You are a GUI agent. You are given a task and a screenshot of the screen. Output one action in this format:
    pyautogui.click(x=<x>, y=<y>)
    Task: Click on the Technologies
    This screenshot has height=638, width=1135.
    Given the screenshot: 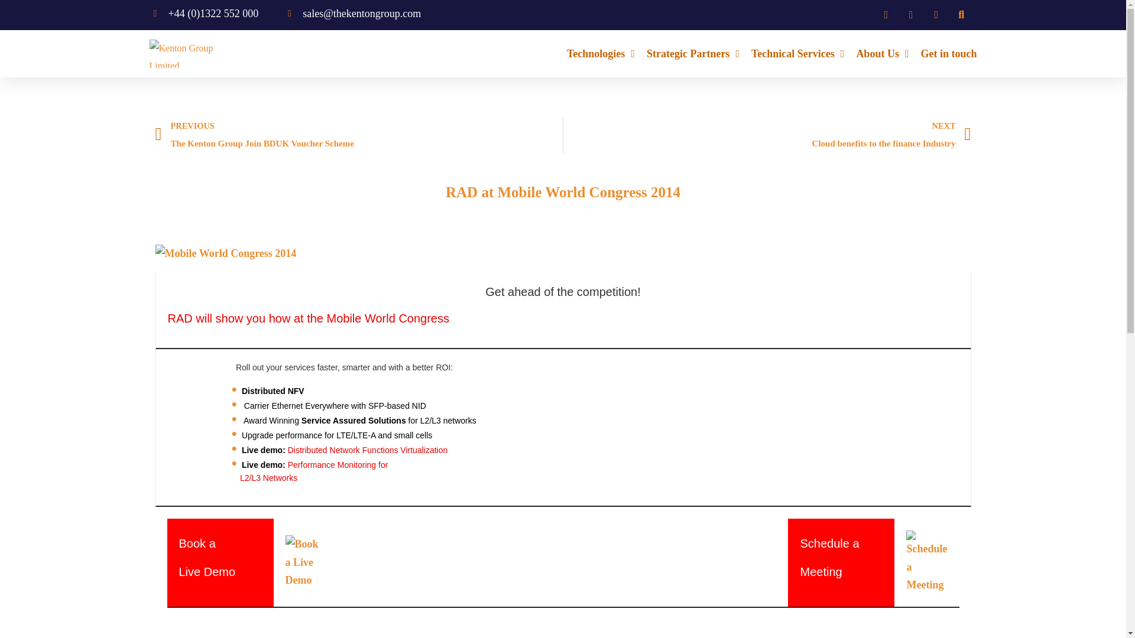 What is the action you would take?
    pyautogui.click(x=601, y=54)
    